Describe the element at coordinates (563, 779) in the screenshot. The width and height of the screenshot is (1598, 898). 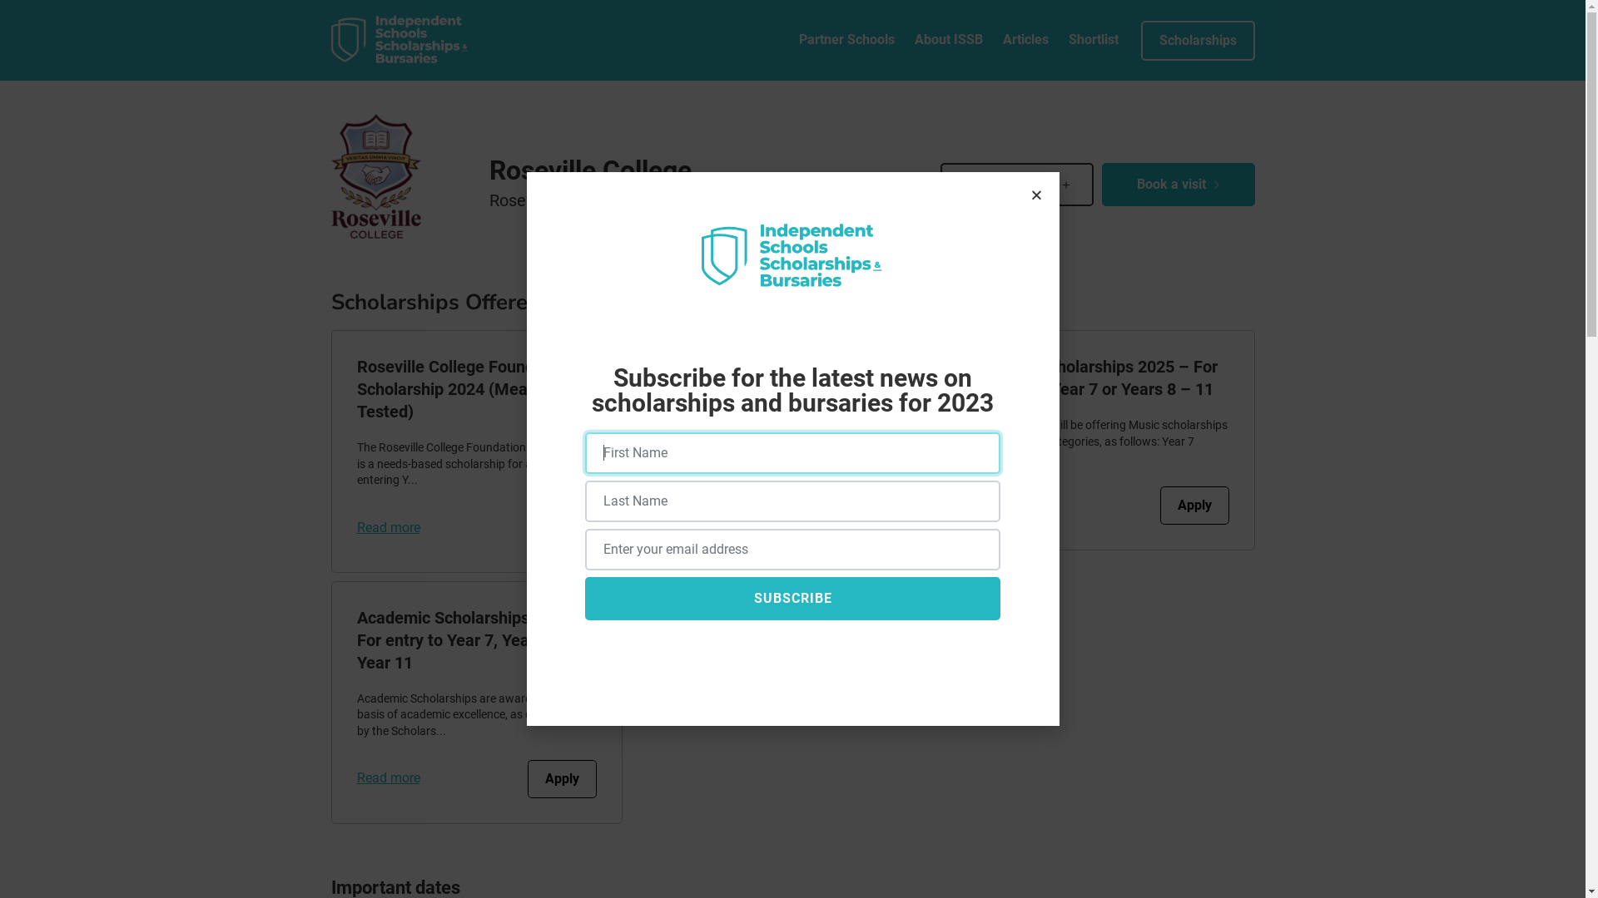
I see `Apply` at that location.